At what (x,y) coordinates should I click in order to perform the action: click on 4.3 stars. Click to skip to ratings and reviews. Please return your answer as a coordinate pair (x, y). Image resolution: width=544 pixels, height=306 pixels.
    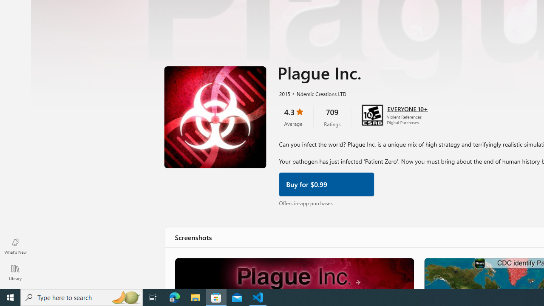
    Looking at the image, I should click on (293, 116).